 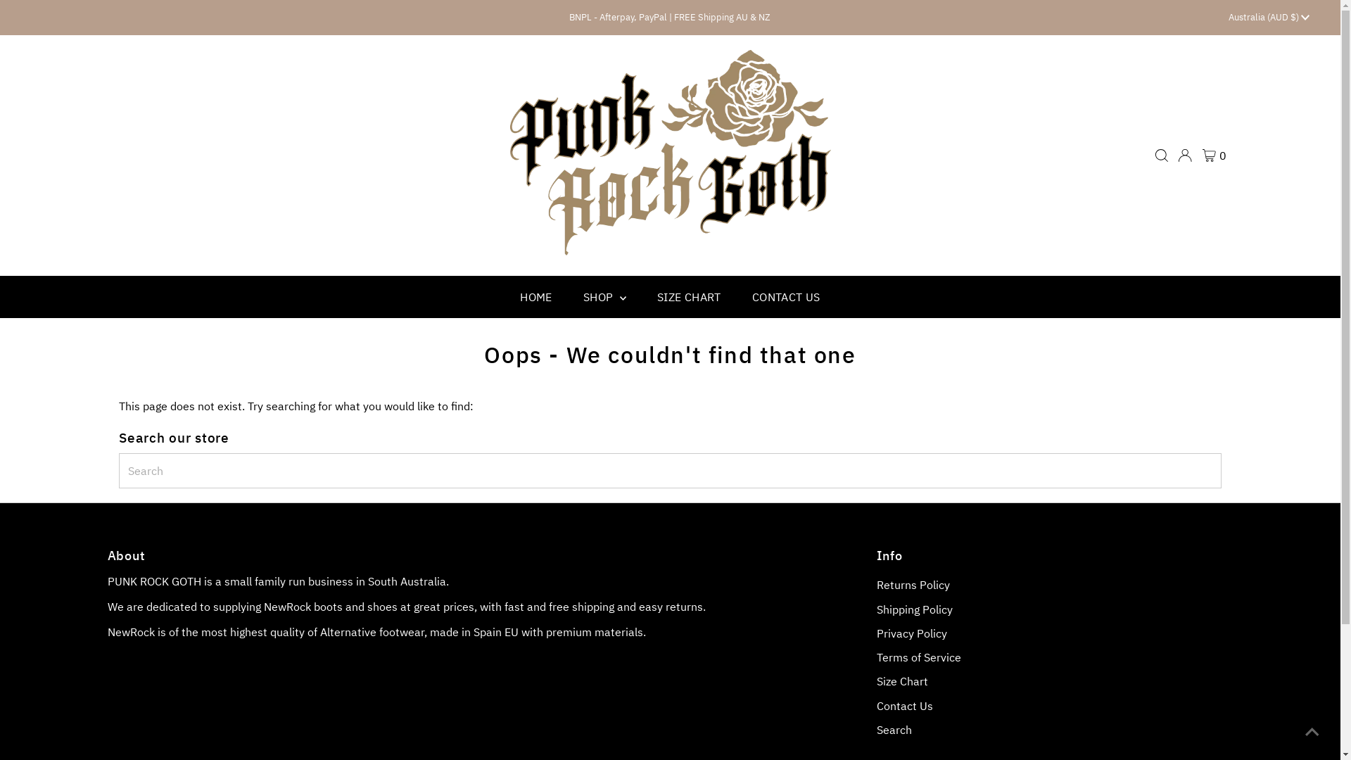 I want to click on Shipping Policy, so click(x=915, y=609).